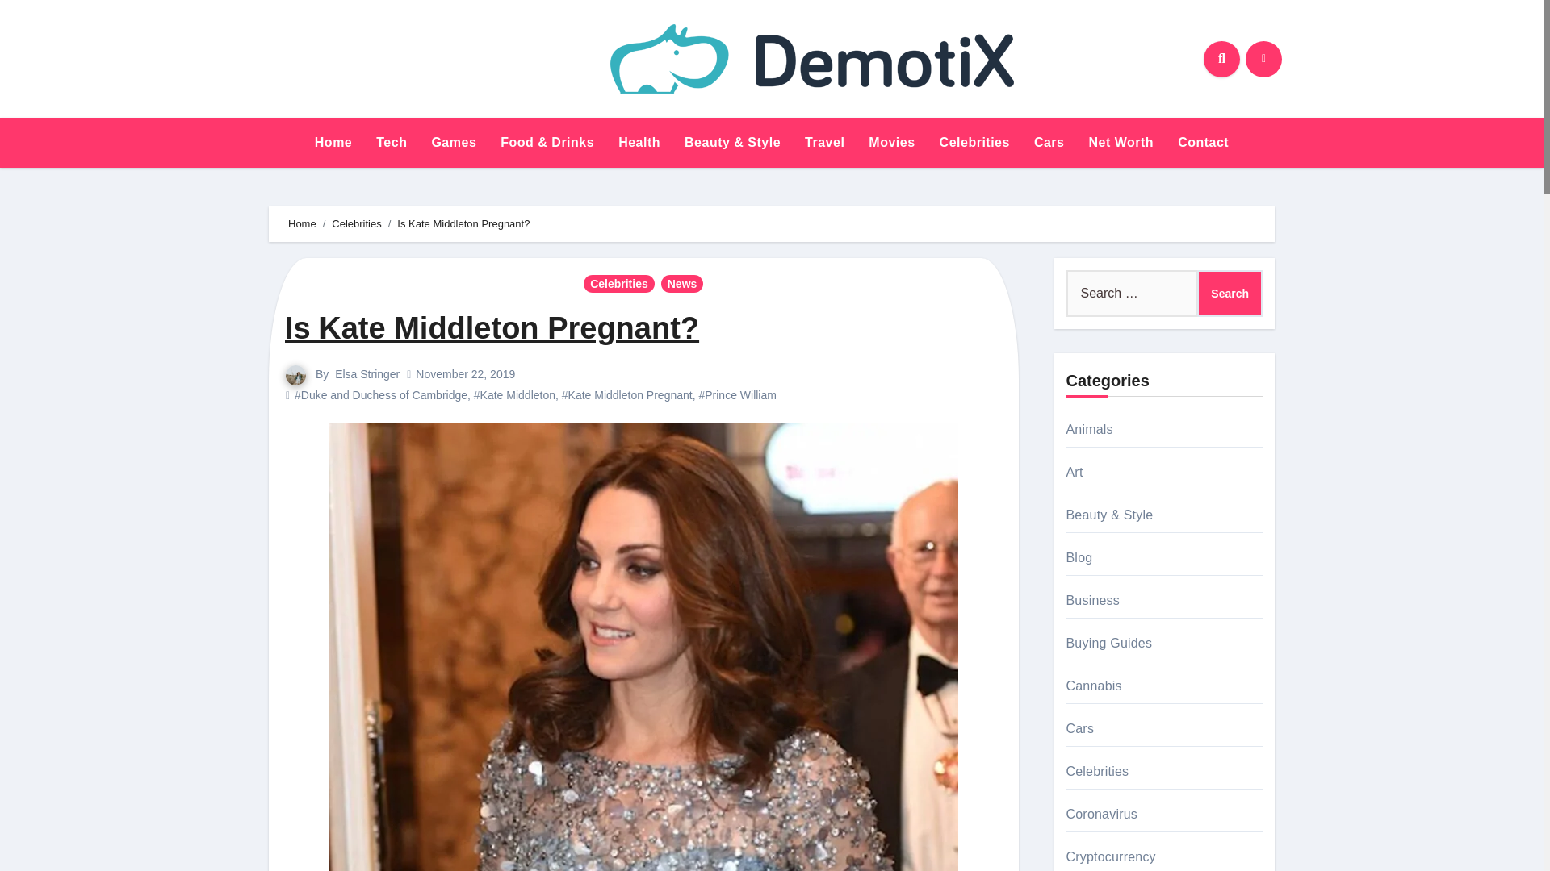 The width and height of the screenshot is (1550, 871). I want to click on Cars, so click(1049, 142).